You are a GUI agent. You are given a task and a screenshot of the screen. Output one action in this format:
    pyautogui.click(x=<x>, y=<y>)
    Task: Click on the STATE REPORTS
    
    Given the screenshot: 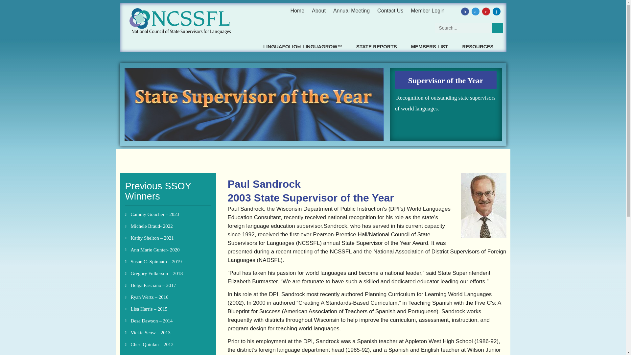 What is the action you would take?
    pyautogui.click(x=377, y=46)
    